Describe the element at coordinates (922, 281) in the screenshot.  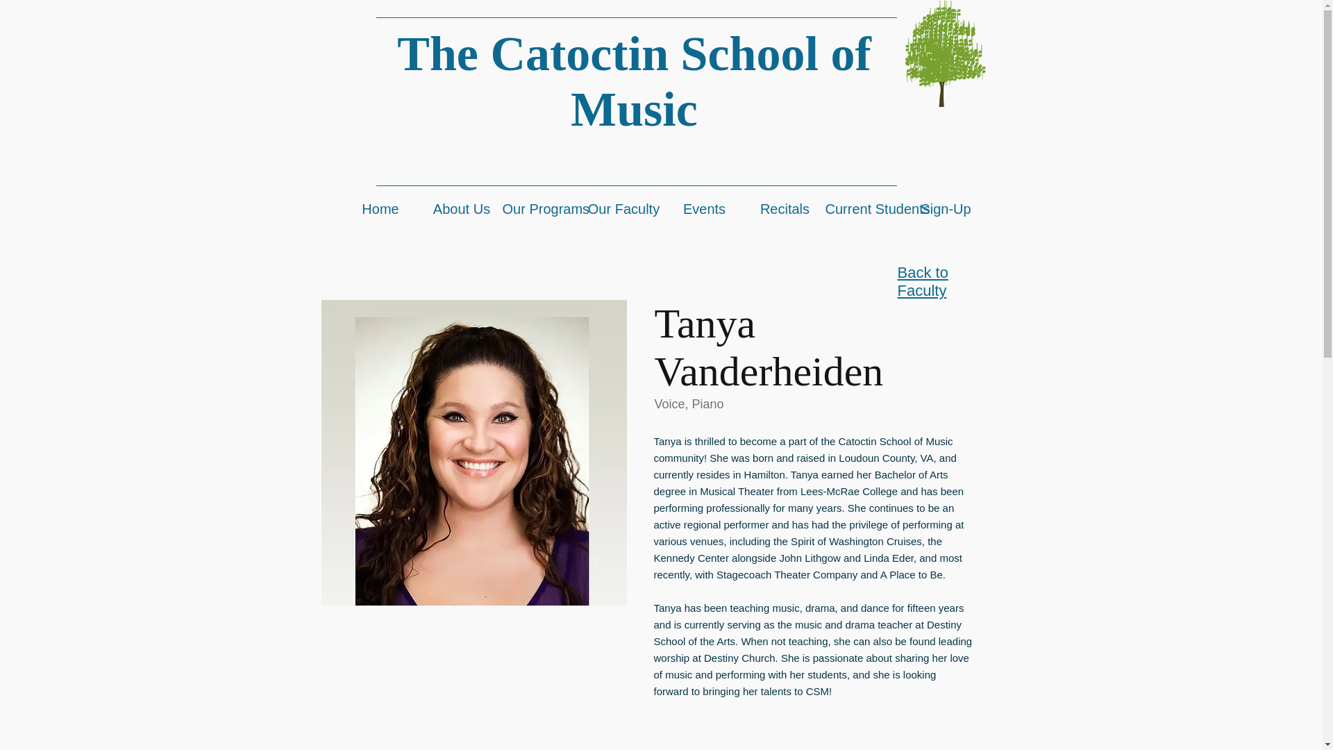
I see `Back to Faculty` at that location.